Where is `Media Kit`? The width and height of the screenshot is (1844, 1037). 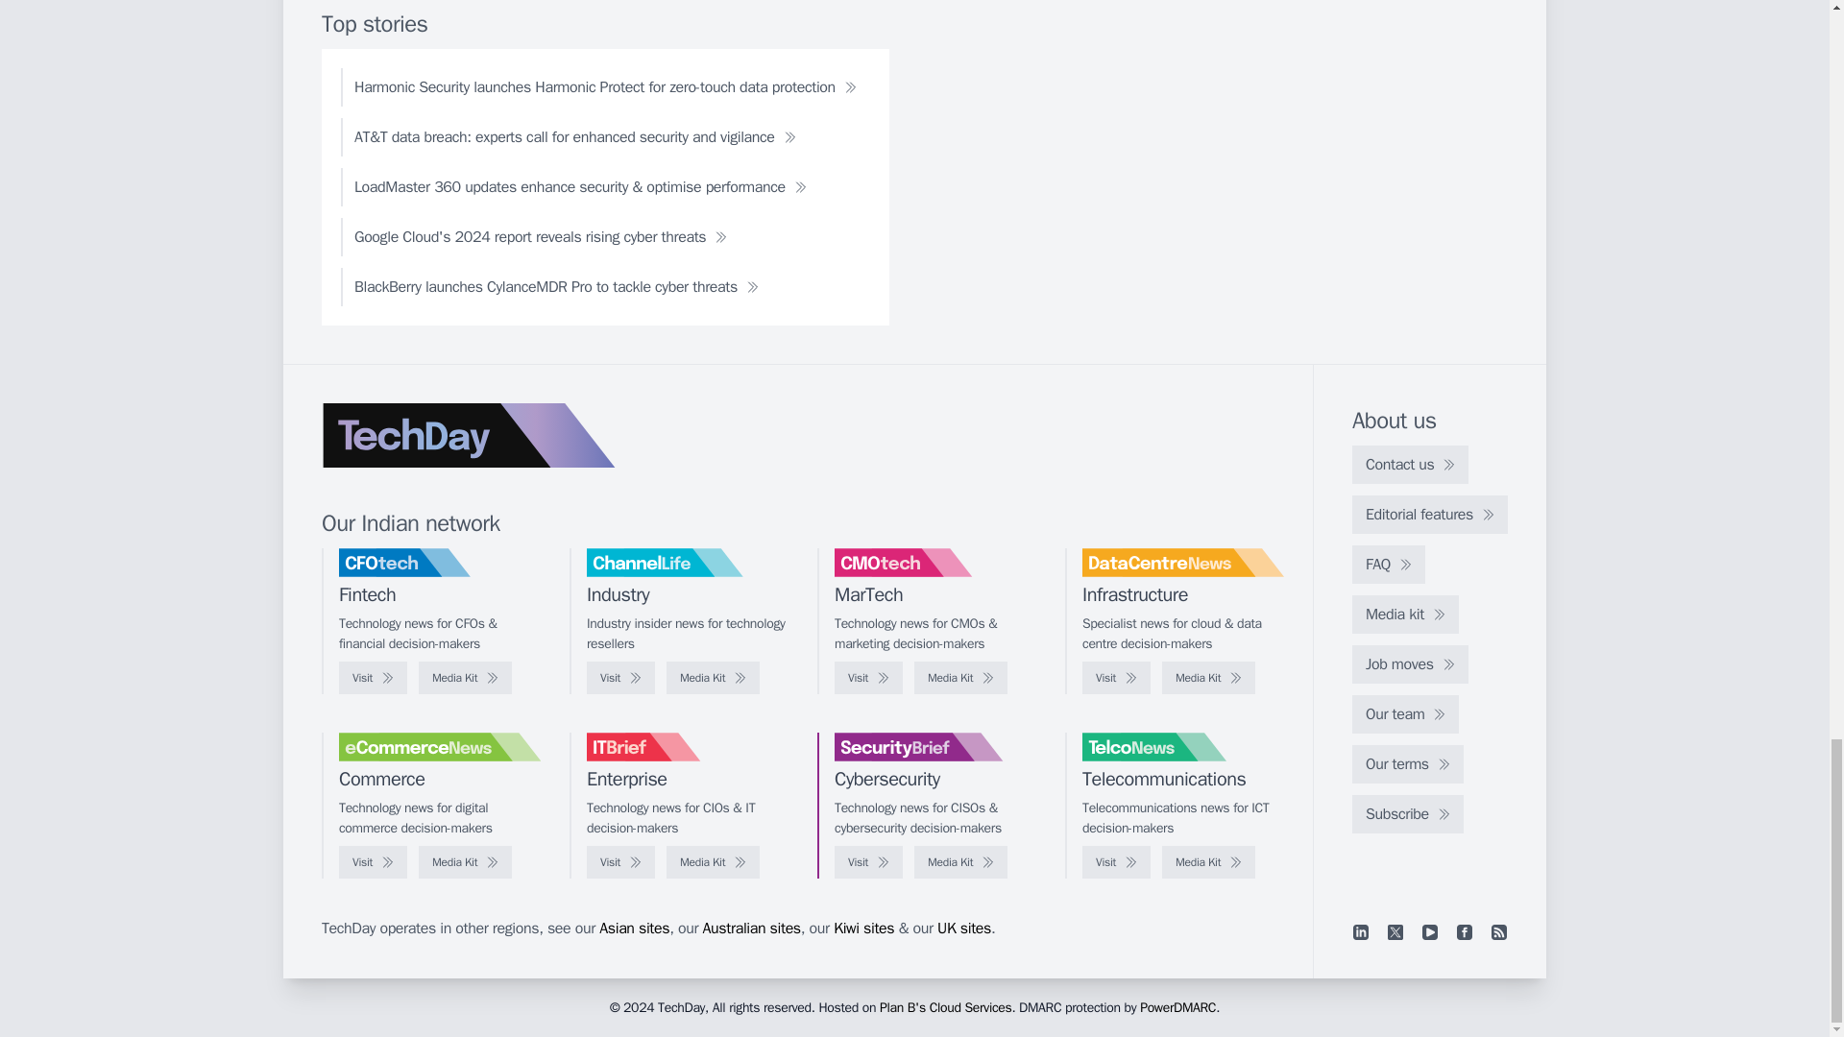
Media Kit is located at coordinates (465, 678).